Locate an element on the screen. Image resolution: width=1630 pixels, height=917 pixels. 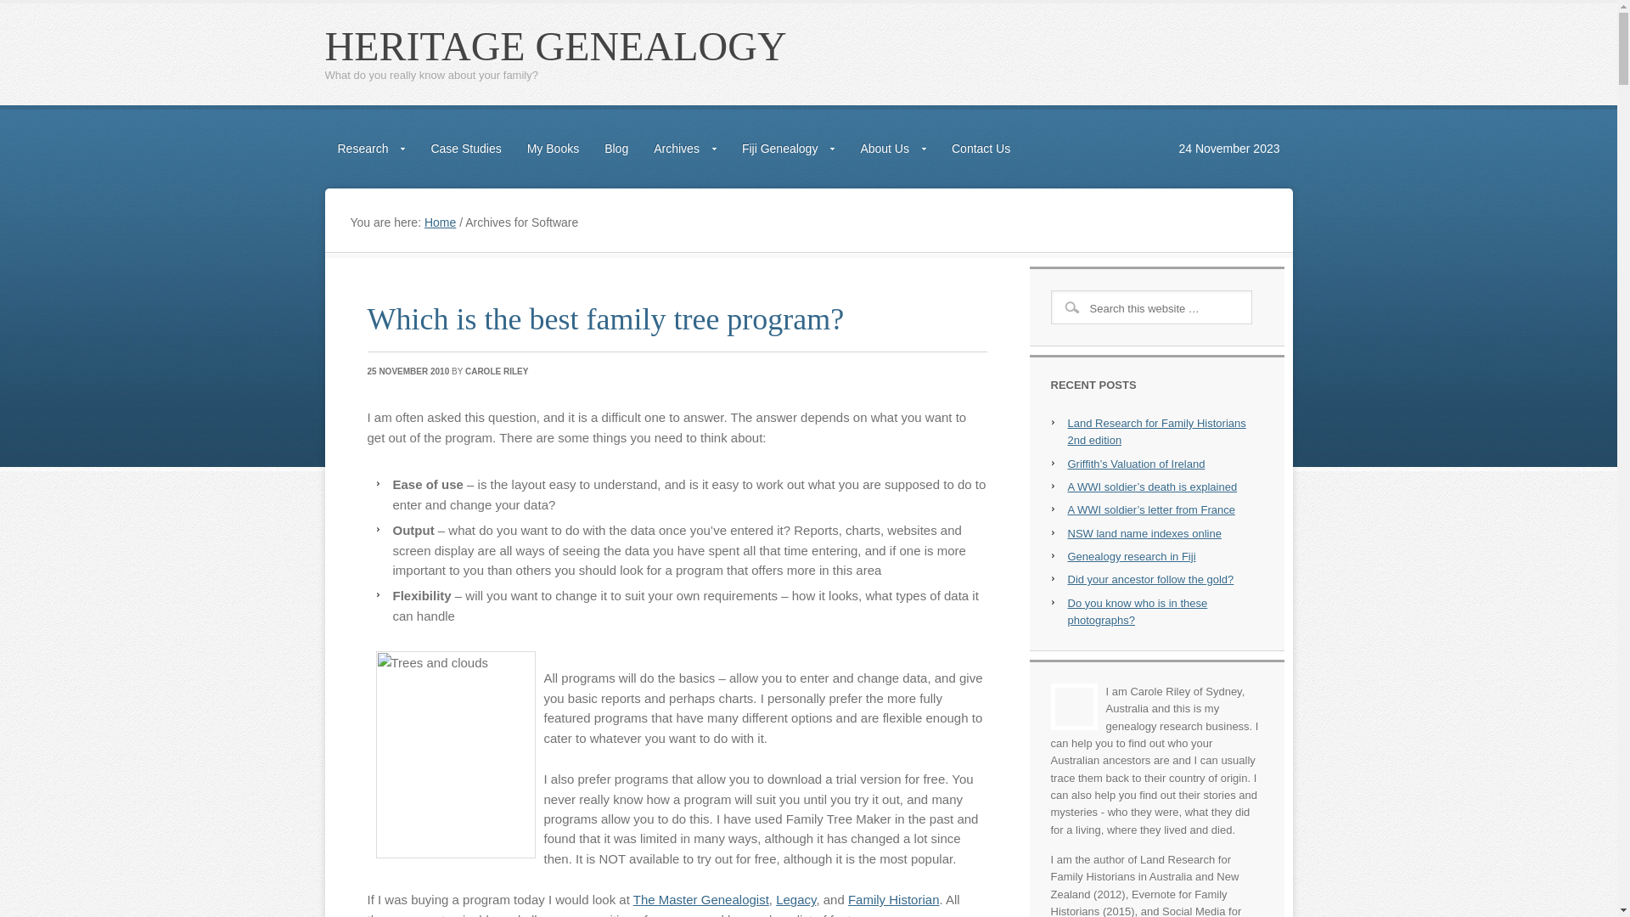
Legacy is located at coordinates (796, 900).